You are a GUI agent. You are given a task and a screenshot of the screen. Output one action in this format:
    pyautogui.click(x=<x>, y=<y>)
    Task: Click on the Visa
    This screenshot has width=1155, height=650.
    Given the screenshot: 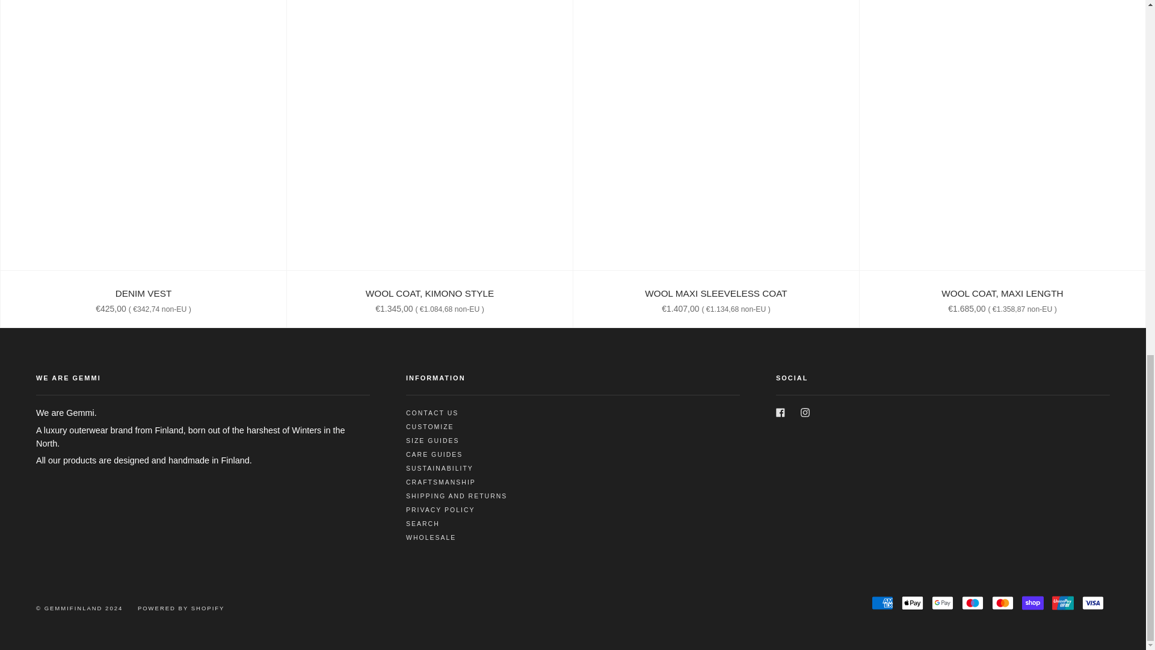 What is the action you would take?
    pyautogui.click(x=1093, y=603)
    